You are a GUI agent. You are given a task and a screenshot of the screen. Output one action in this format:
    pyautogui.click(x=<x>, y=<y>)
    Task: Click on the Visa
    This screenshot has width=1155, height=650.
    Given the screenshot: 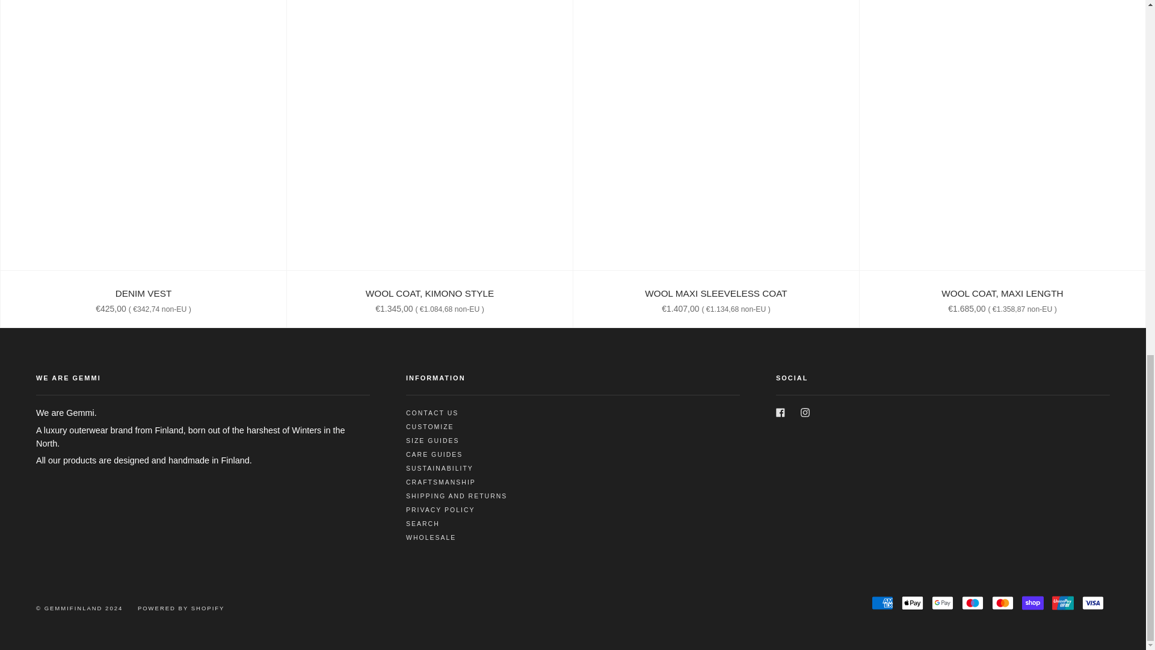 What is the action you would take?
    pyautogui.click(x=1093, y=603)
    